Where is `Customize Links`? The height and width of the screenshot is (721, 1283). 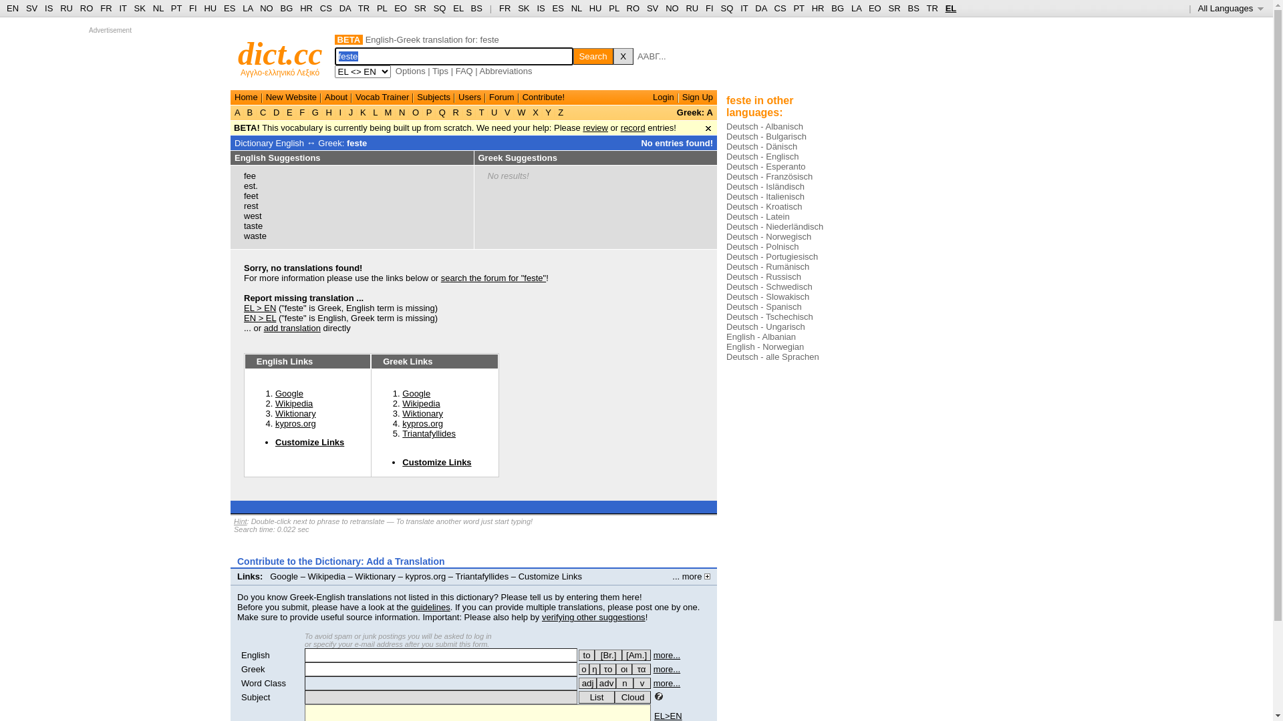 Customize Links is located at coordinates (551, 577).